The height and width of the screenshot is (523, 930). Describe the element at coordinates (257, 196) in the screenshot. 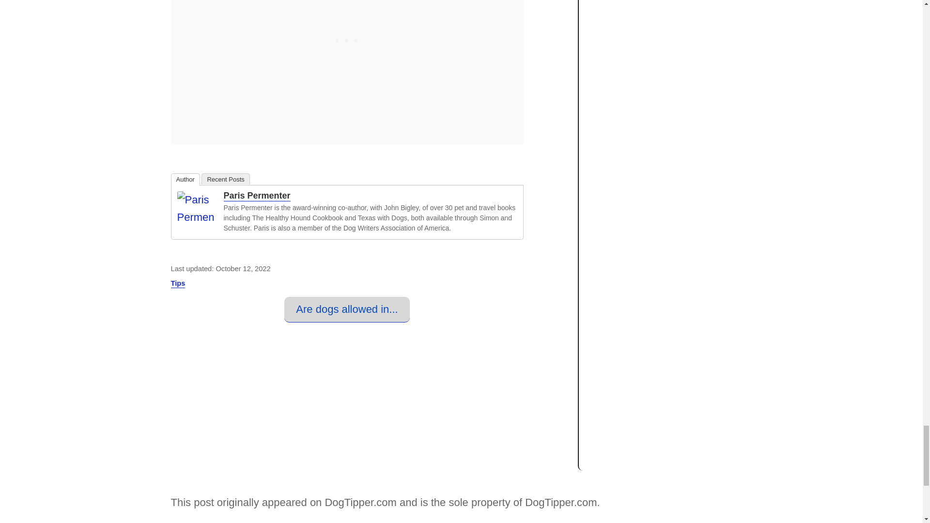

I see `Paris Permenter` at that location.